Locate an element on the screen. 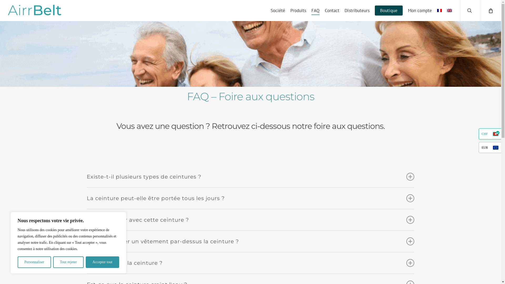 The height and width of the screenshot is (284, 505). Existe-t-il plusieurs types de ceintures ? is located at coordinates (250, 177).